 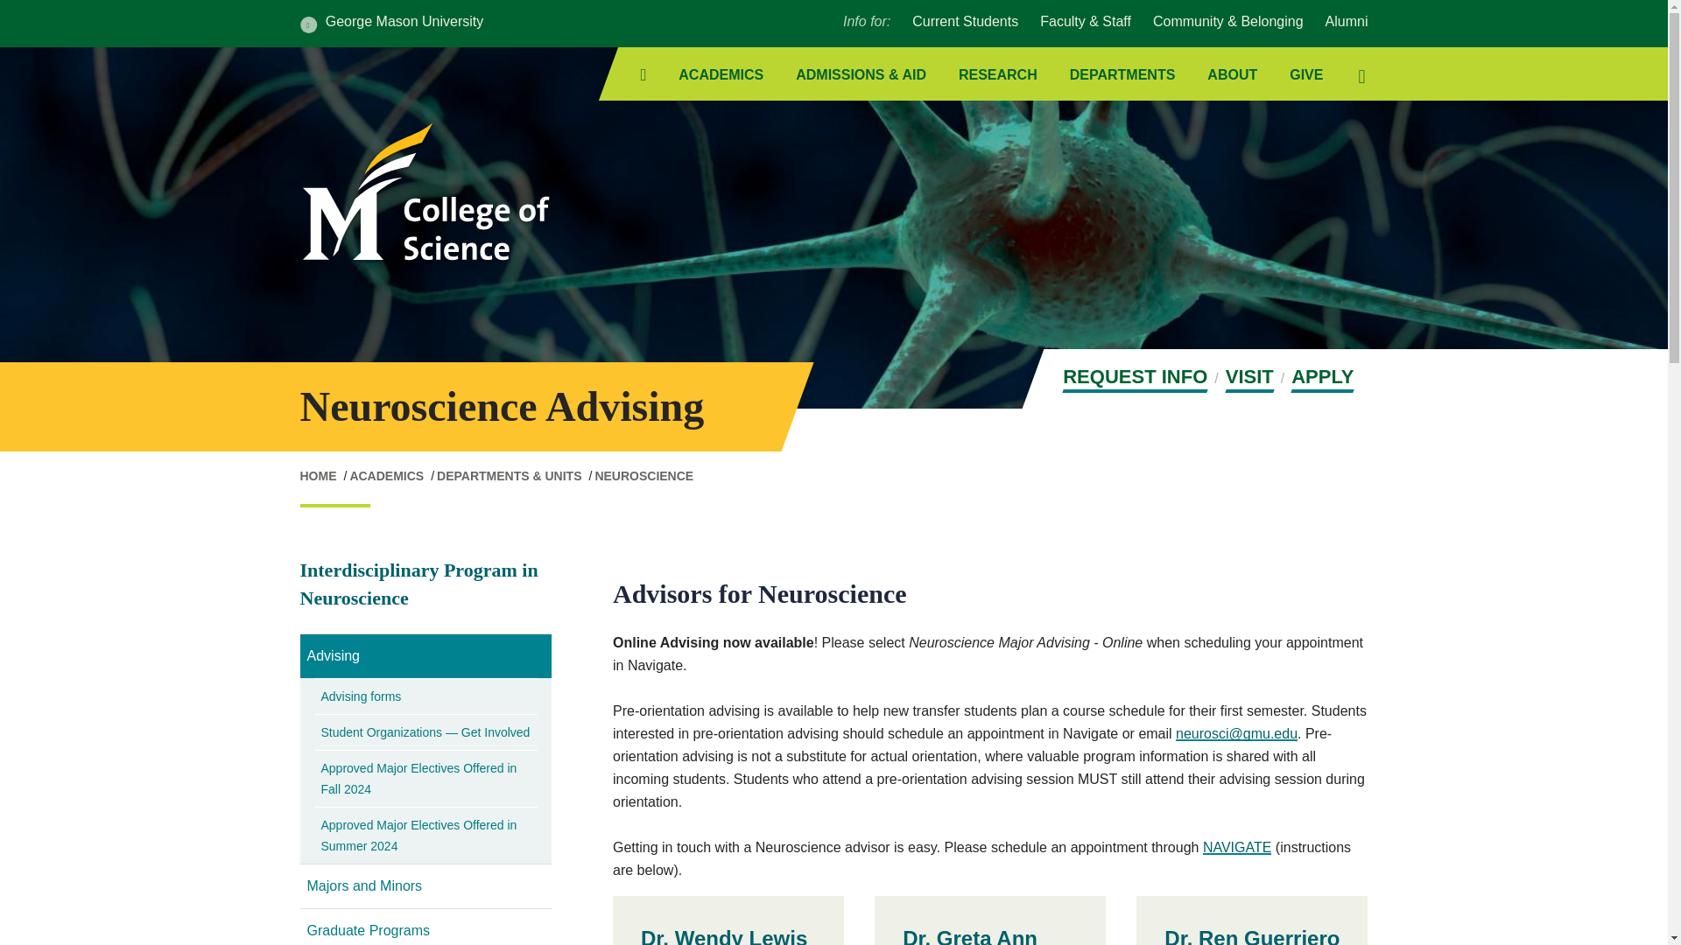 What do you see at coordinates (1249, 378) in the screenshot?
I see `VISIT` at bounding box center [1249, 378].